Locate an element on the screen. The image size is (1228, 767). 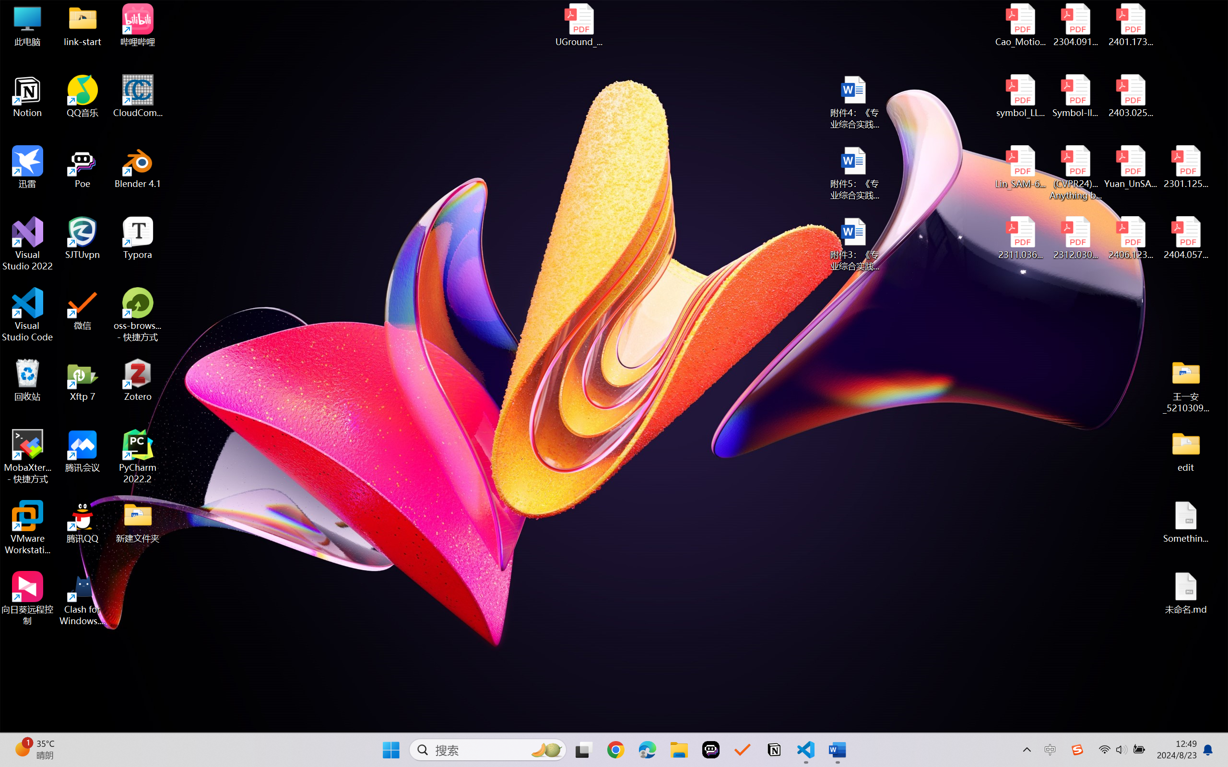
(CVPR24)Matching Anything by Segmenting Anything.pdf is located at coordinates (1075, 173).